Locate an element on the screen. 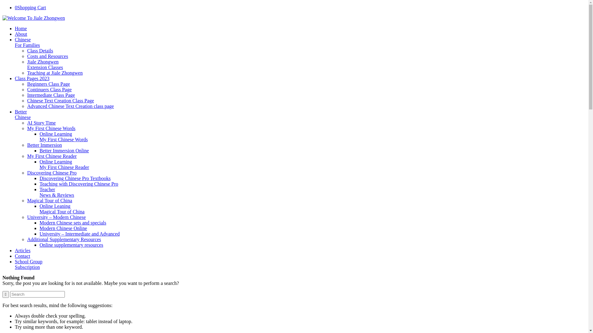  Discovering Chinese Pro Textbooks is located at coordinates (75, 178).